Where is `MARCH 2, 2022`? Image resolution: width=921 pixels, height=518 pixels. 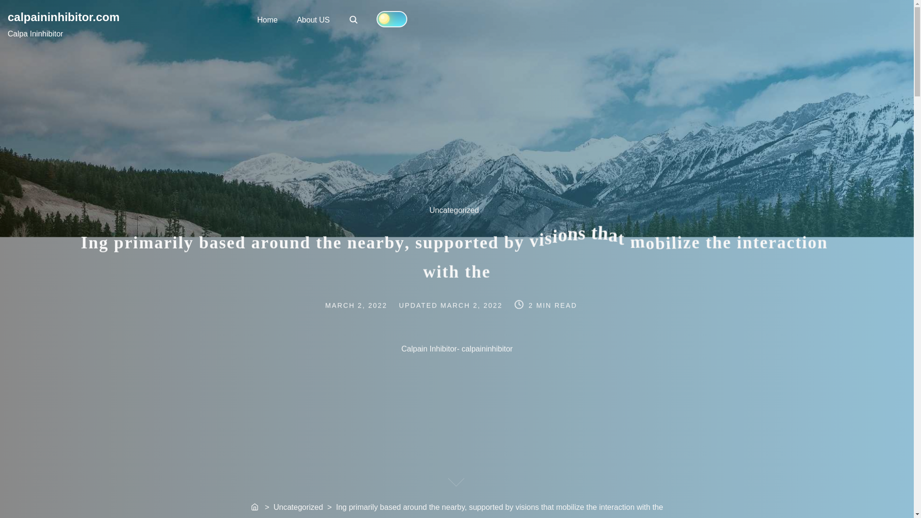 MARCH 2, 2022 is located at coordinates (364, 304).